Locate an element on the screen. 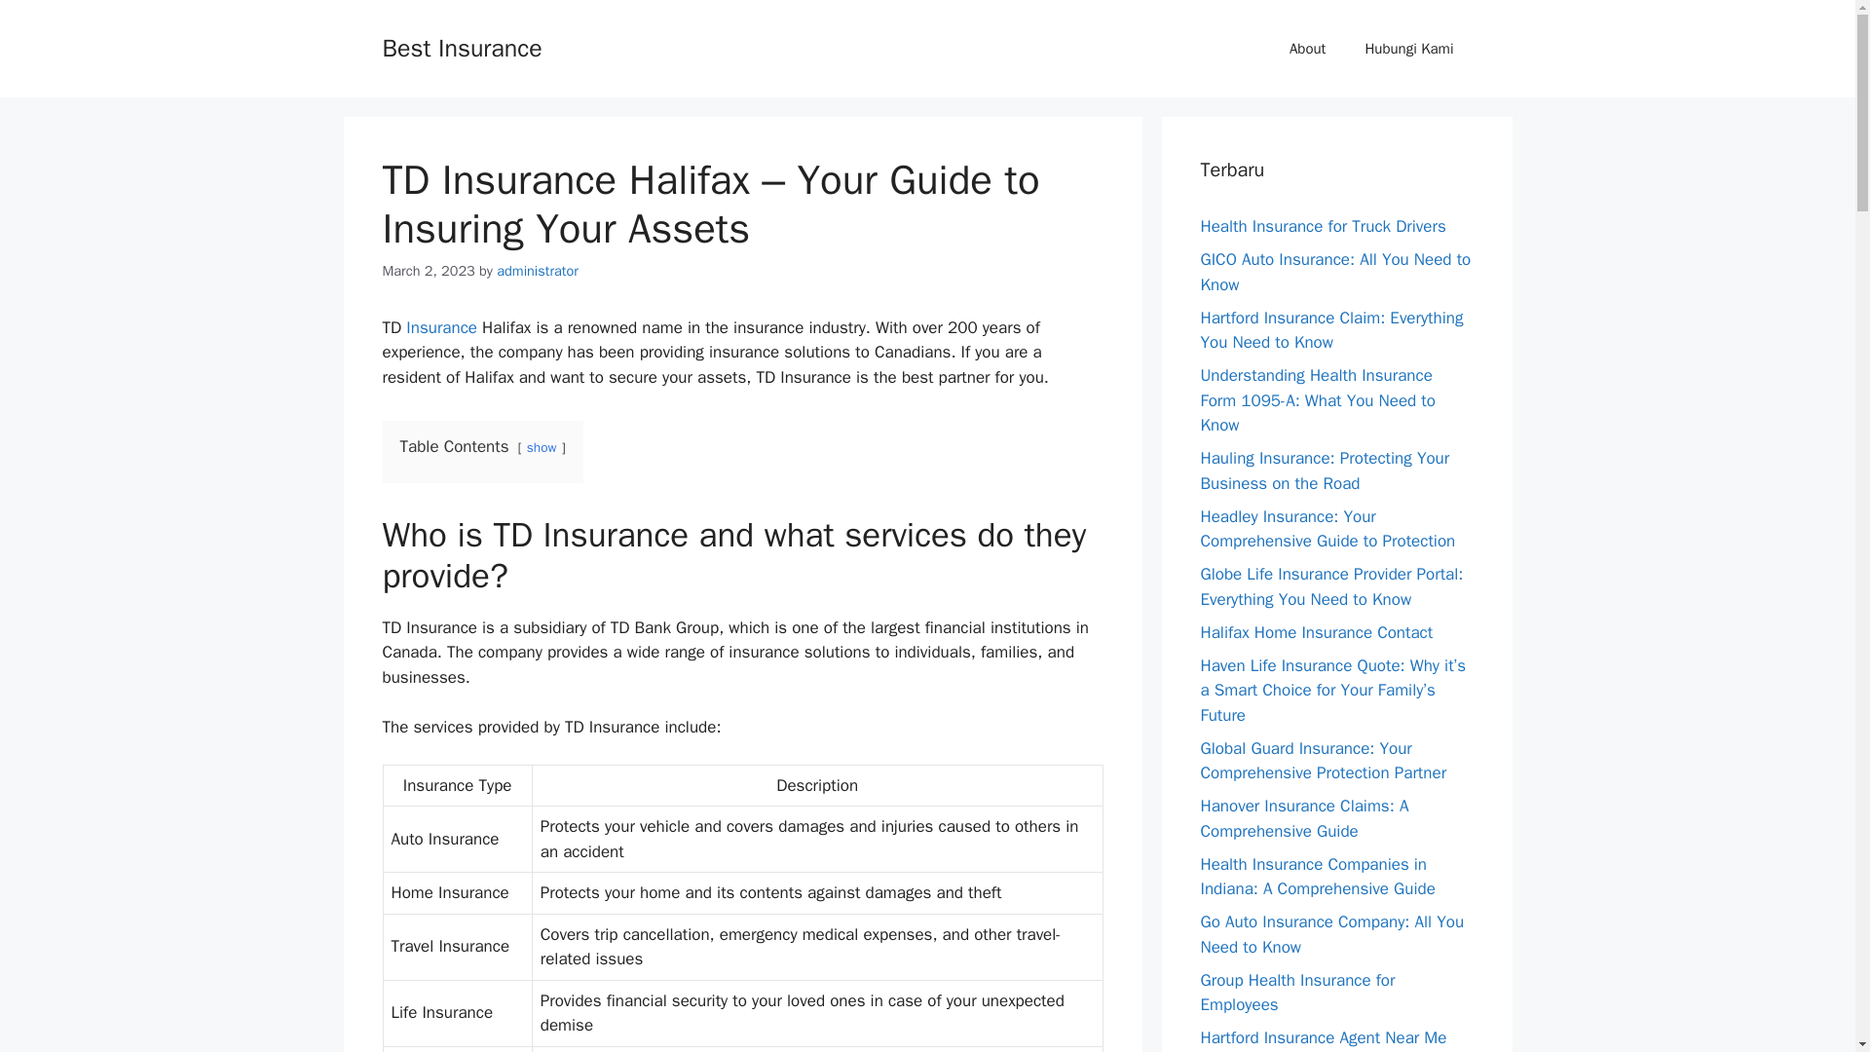  Hubungi Kami is located at coordinates (1408, 49).